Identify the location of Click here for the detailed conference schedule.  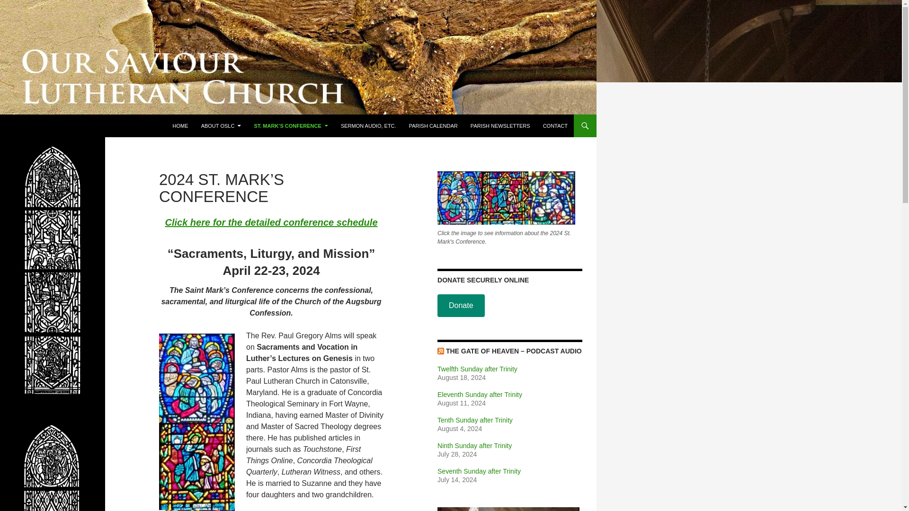
(271, 222).